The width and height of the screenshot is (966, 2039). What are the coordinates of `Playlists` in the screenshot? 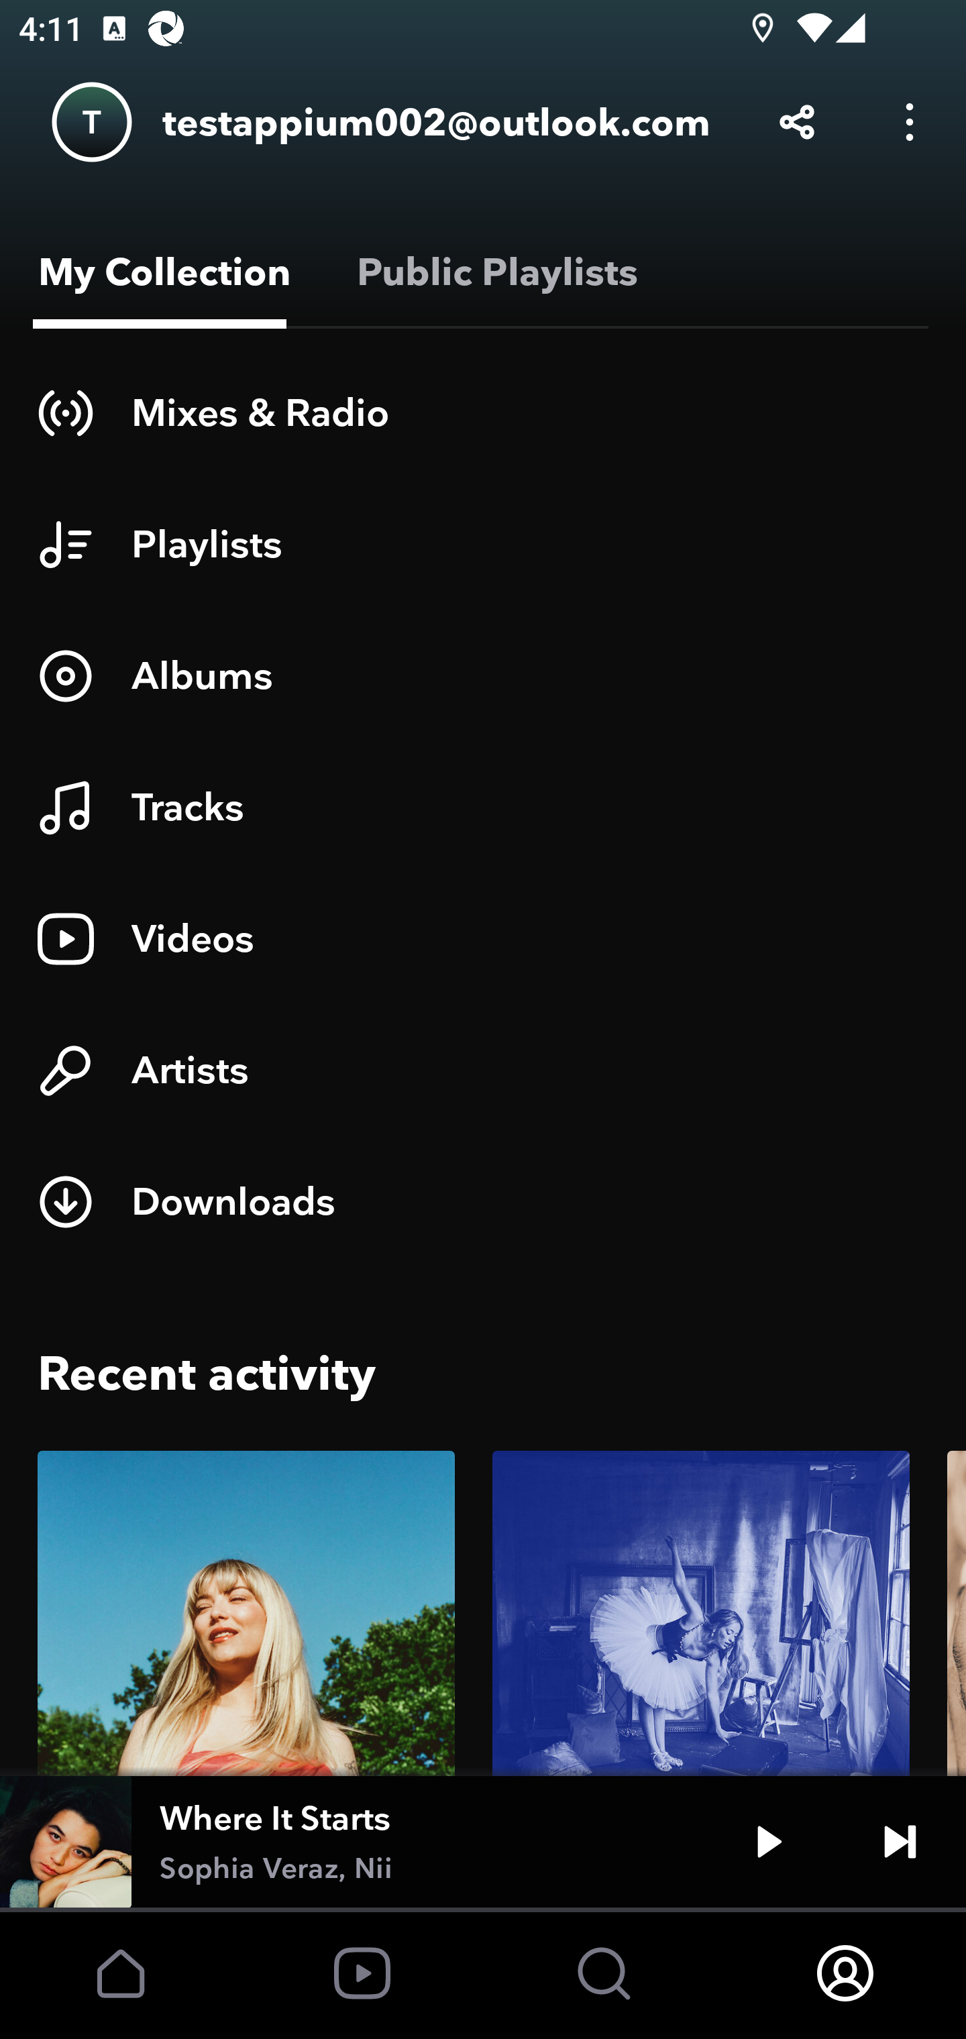 It's located at (483, 544).